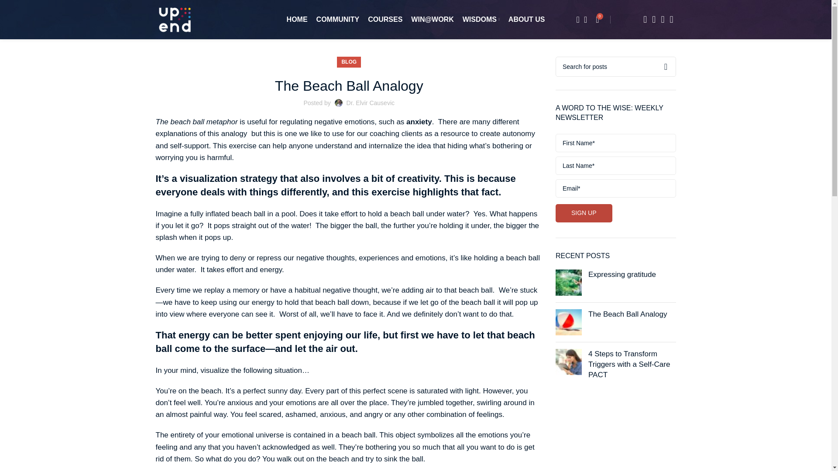  Describe the element at coordinates (622, 274) in the screenshot. I see `Permalink to Expressing gratitude` at that location.